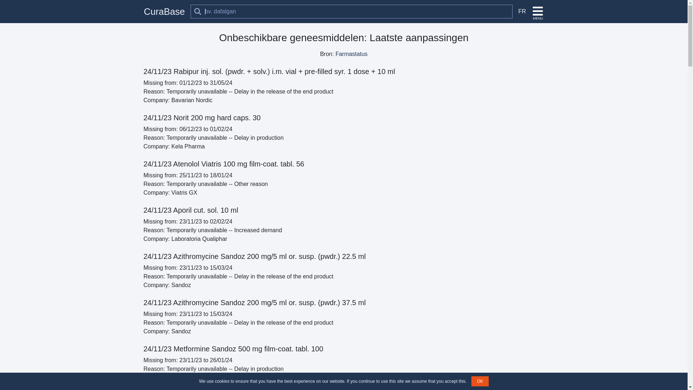  I want to click on Farmastatus, so click(351, 54).